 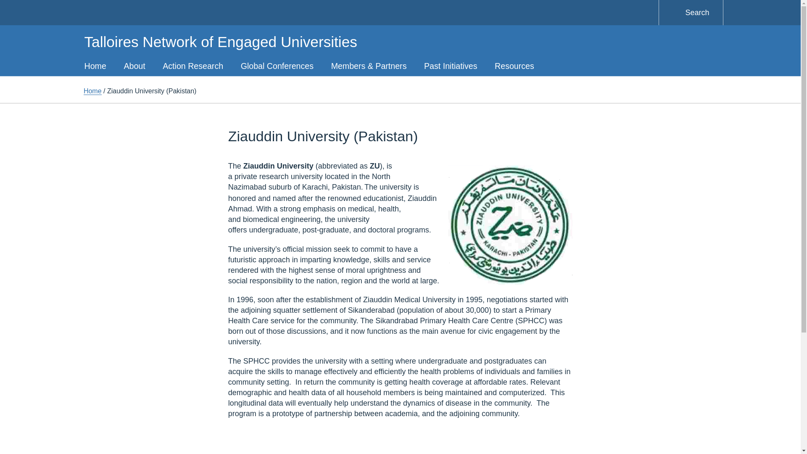 What do you see at coordinates (193, 66) in the screenshot?
I see `Action Research` at bounding box center [193, 66].